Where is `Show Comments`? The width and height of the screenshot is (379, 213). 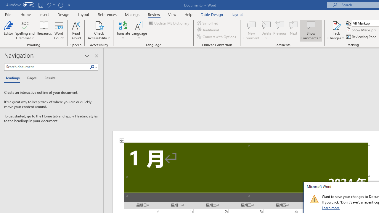
Show Comments is located at coordinates (311, 30).